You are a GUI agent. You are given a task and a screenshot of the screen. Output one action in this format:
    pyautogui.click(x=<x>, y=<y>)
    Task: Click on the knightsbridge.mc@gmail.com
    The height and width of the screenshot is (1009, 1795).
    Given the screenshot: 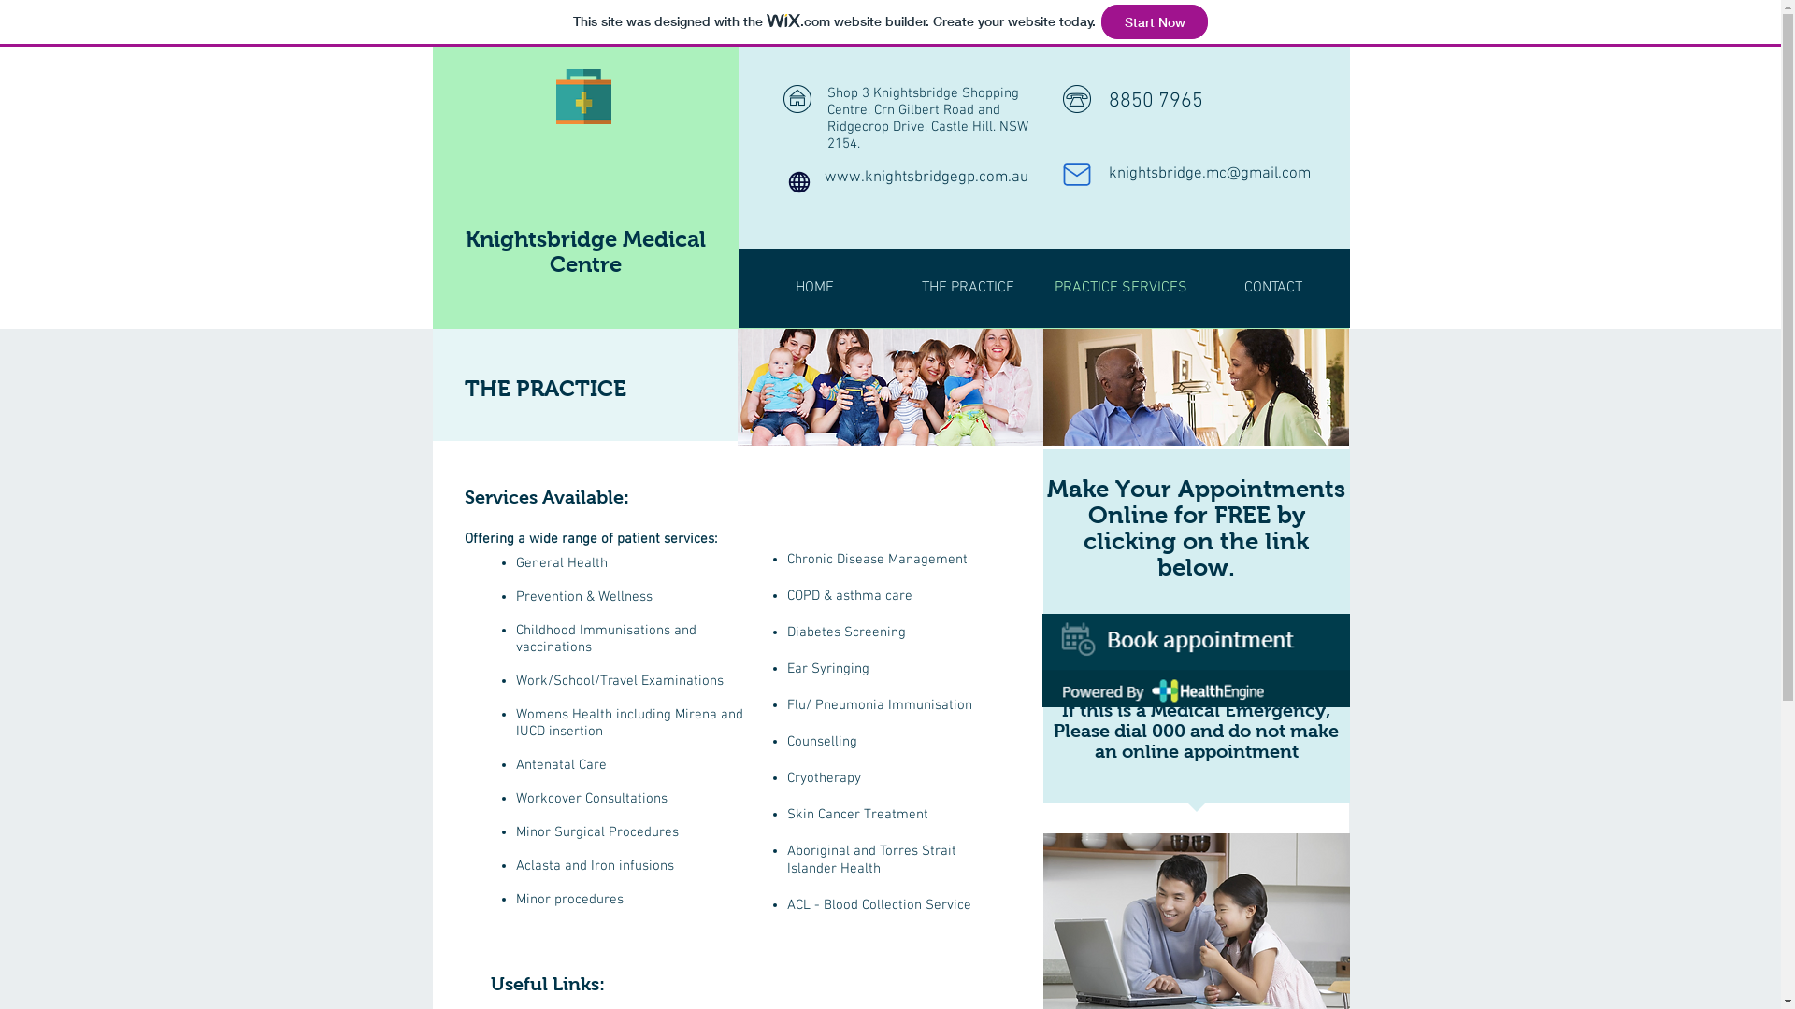 What is the action you would take?
    pyautogui.click(x=1210, y=174)
    